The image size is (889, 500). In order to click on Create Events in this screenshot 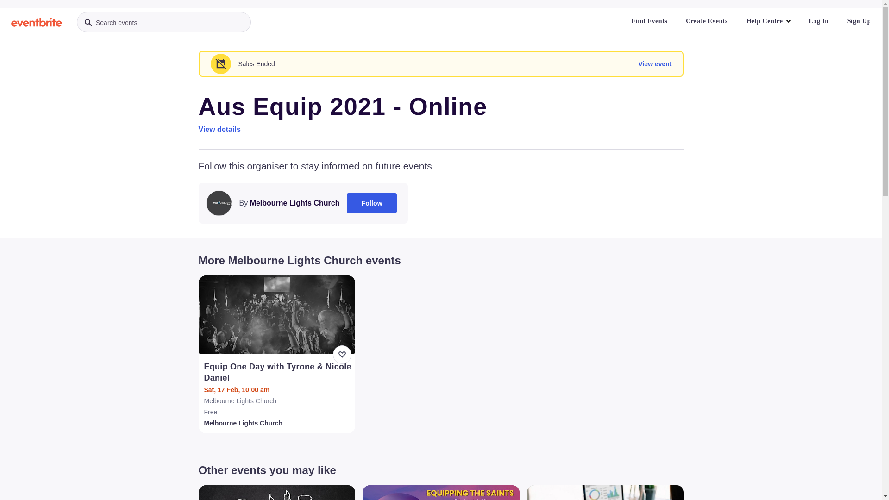, I will do `click(707, 21)`.